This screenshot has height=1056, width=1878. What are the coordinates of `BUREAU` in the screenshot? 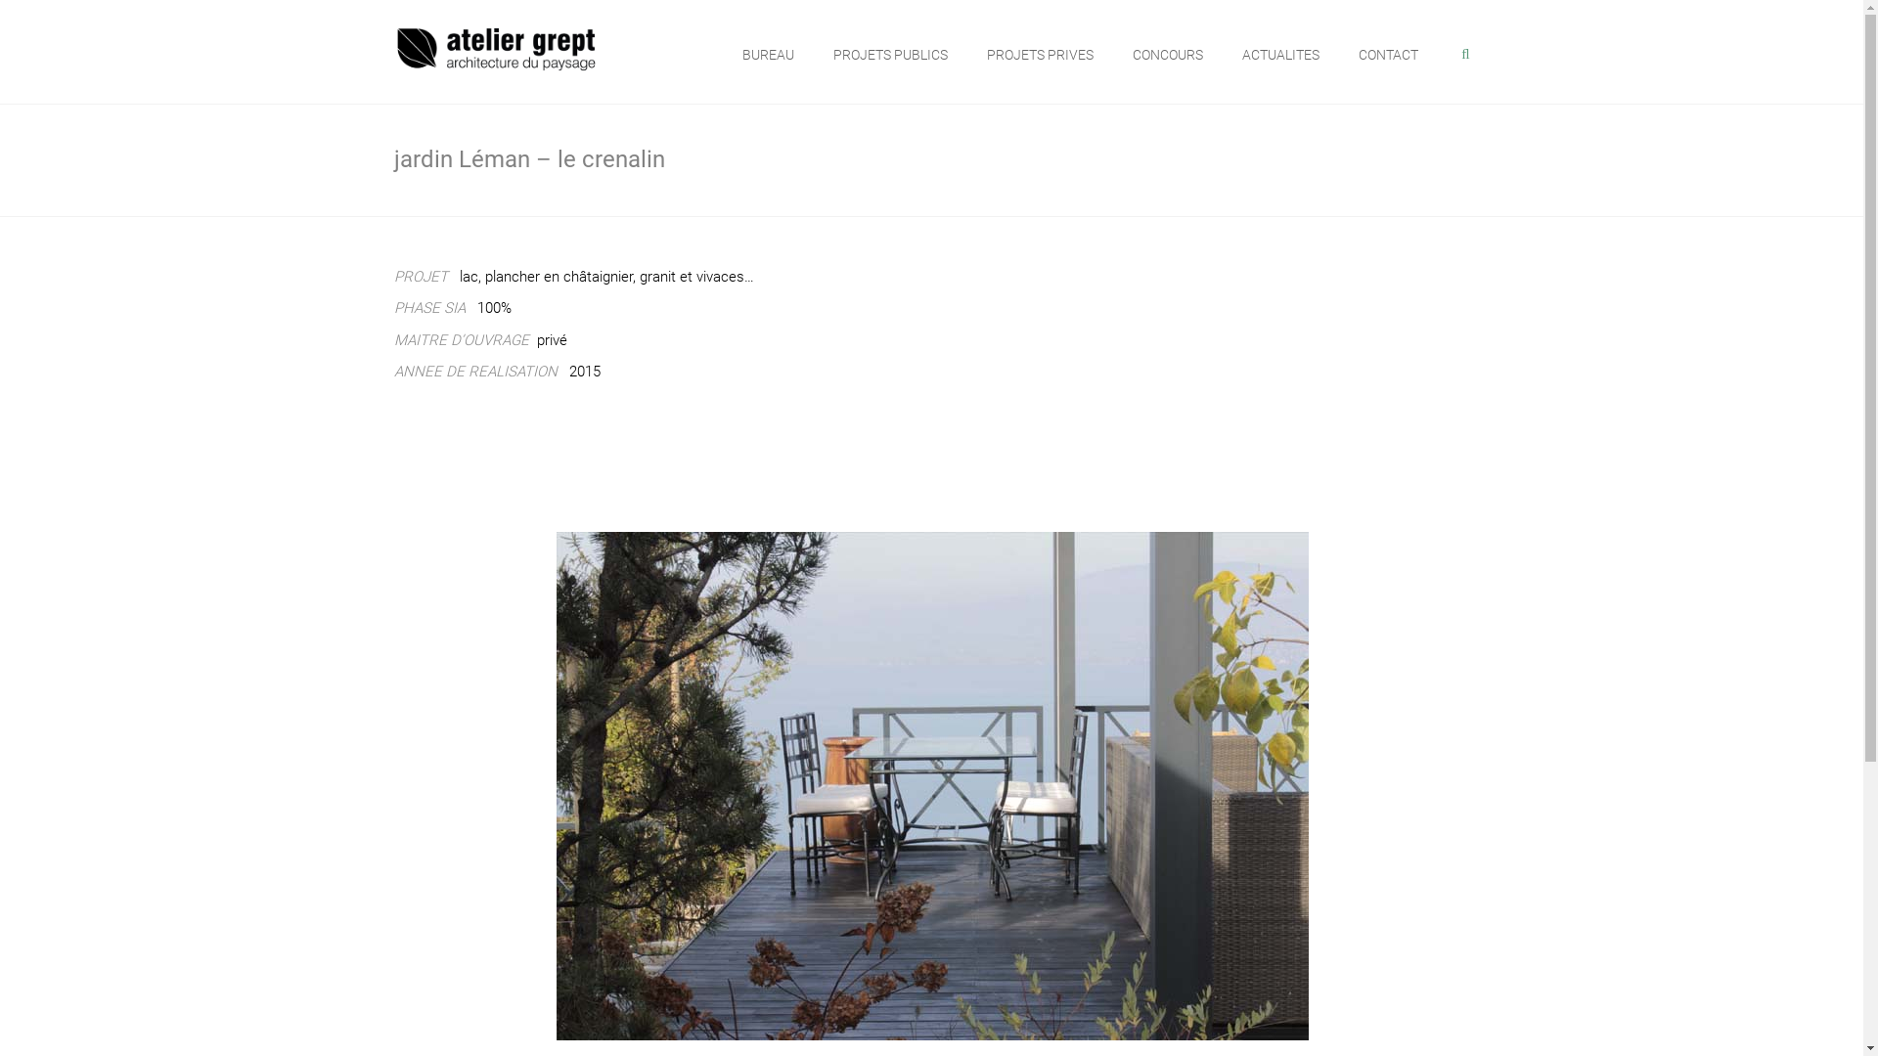 It's located at (769, 55).